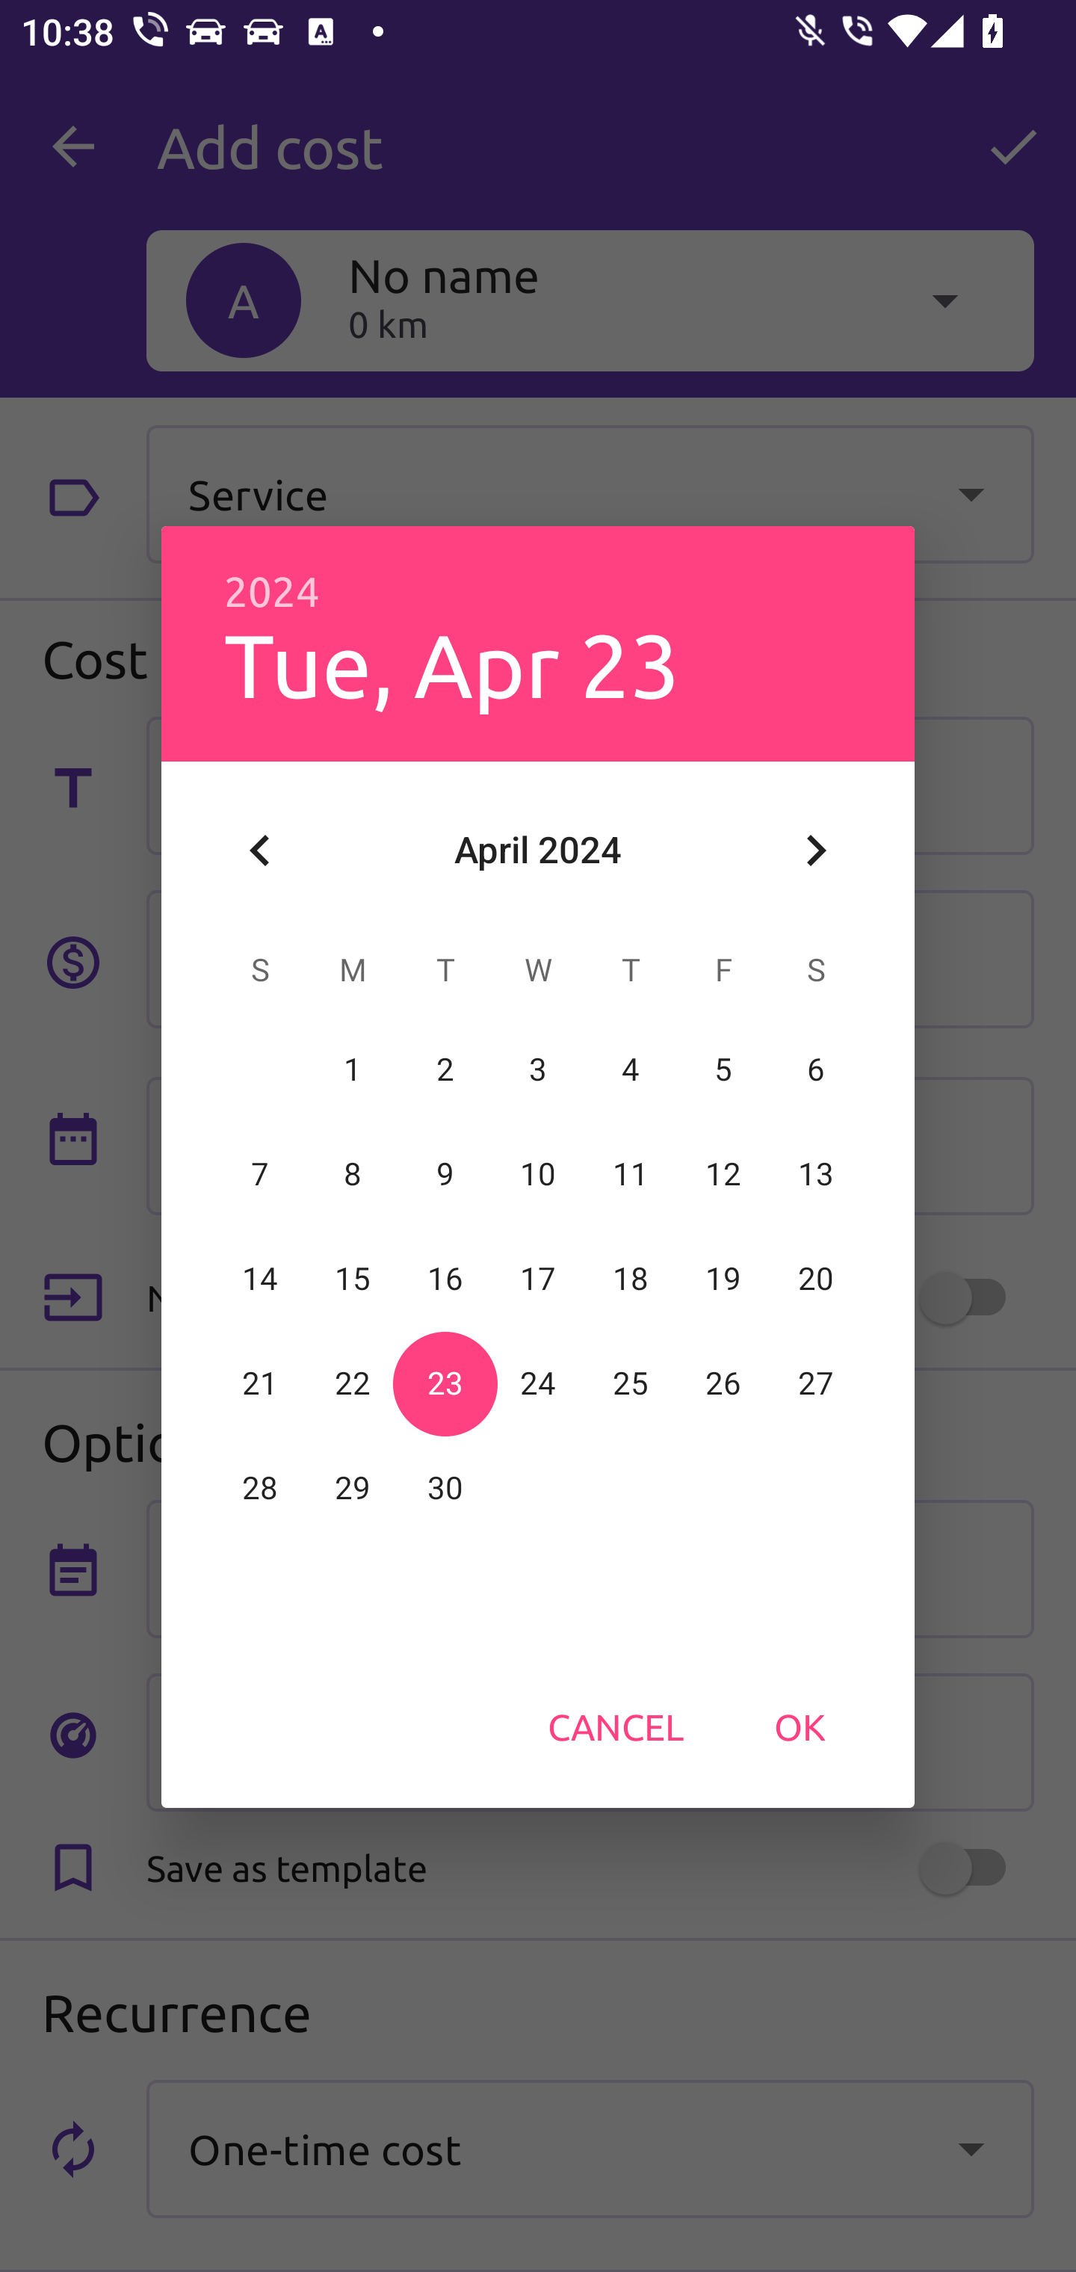  I want to click on Tue, Apr 23, so click(451, 664).